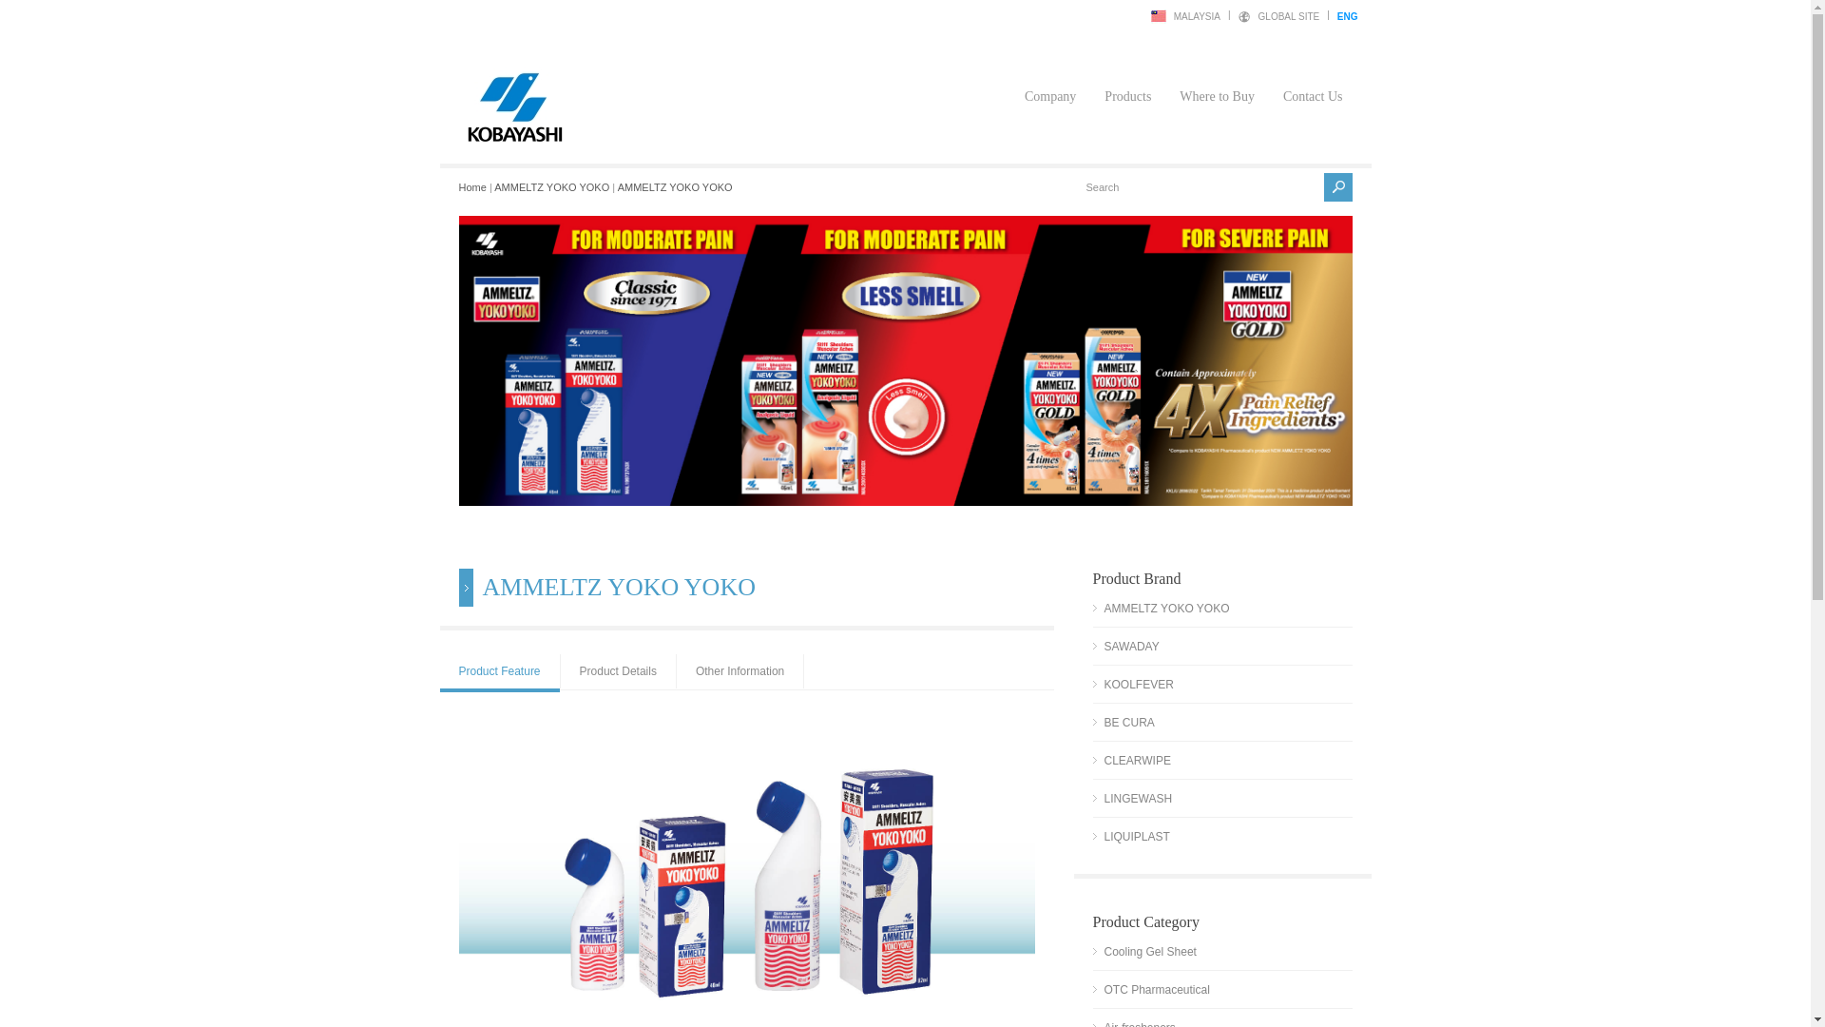  What do you see at coordinates (618, 670) in the screenshot?
I see `Product Details` at bounding box center [618, 670].